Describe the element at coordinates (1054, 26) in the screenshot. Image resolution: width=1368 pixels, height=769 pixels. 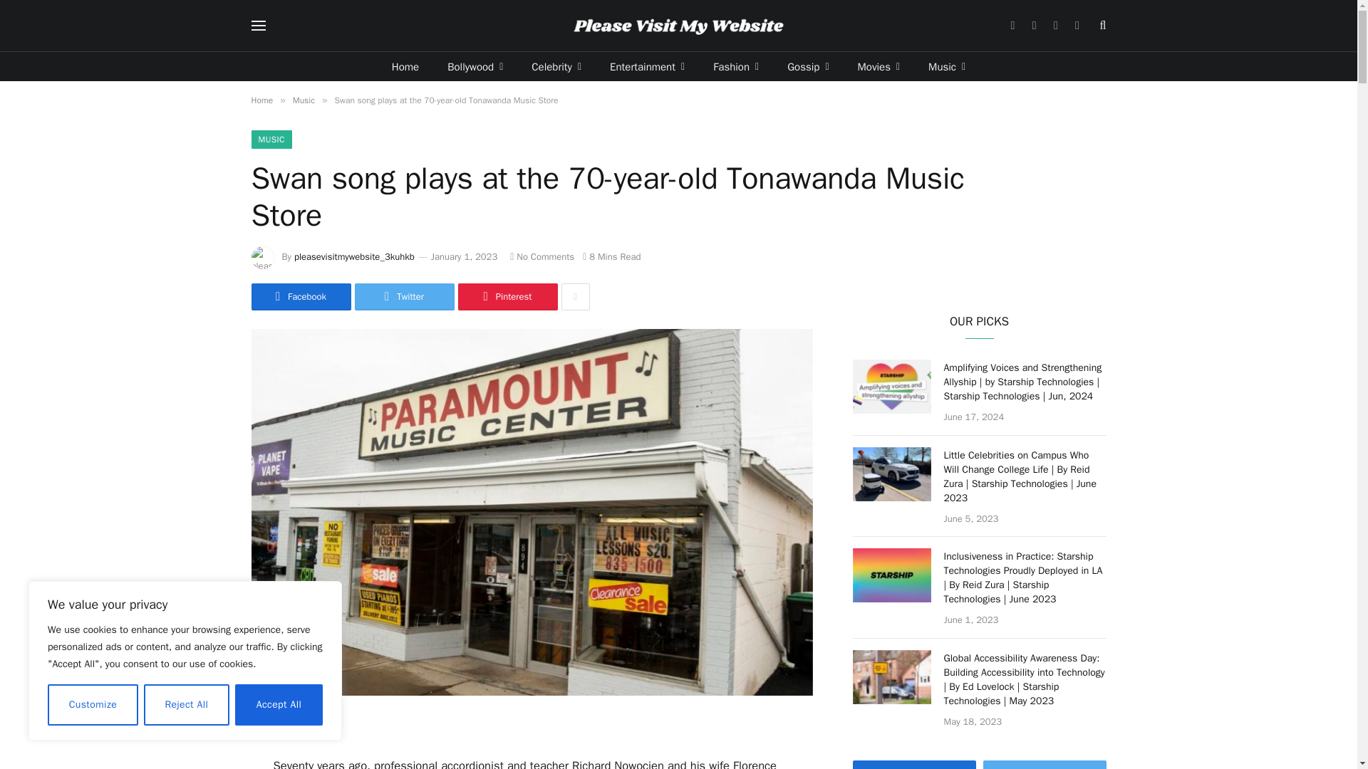
I see `Instagram` at that location.